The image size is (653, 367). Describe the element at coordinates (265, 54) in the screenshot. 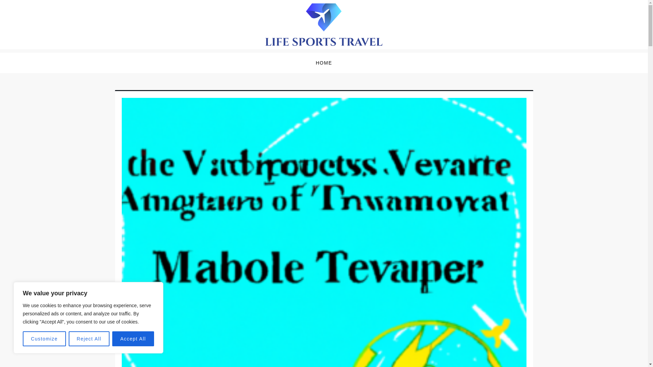

I see `LifeSportTravel: Adventure Awaits in Every Corner` at that location.